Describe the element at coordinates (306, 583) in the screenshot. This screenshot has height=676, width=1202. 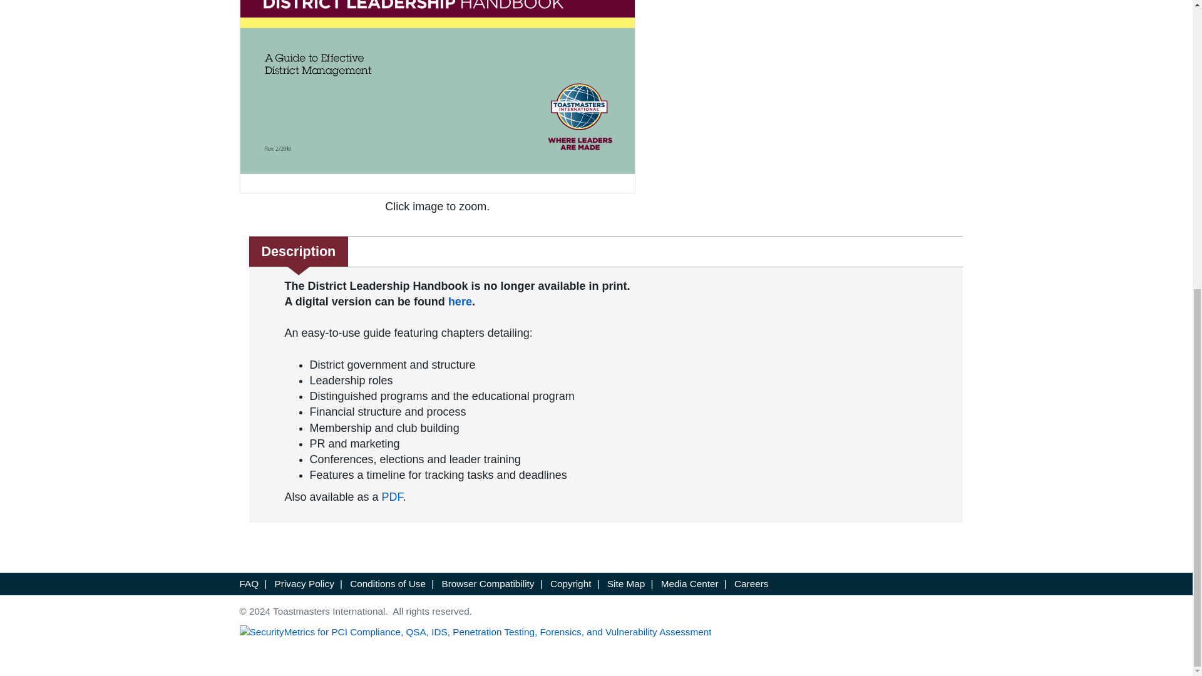
I see `Privacy Policy` at that location.